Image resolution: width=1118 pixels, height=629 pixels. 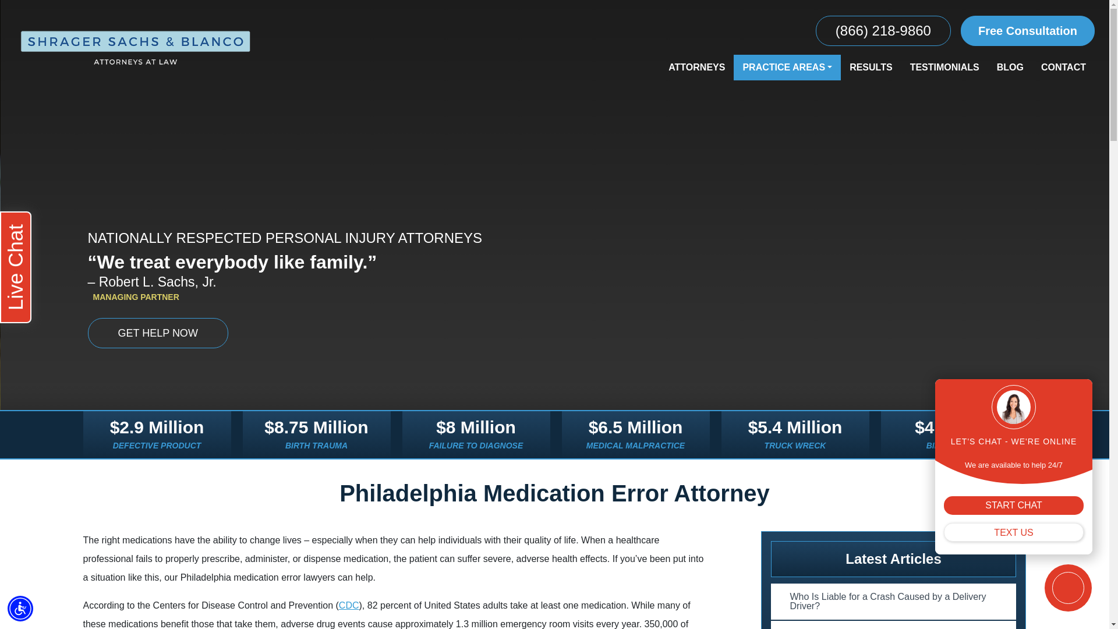 What do you see at coordinates (871, 68) in the screenshot?
I see `RESULTS` at bounding box center [871, 68].